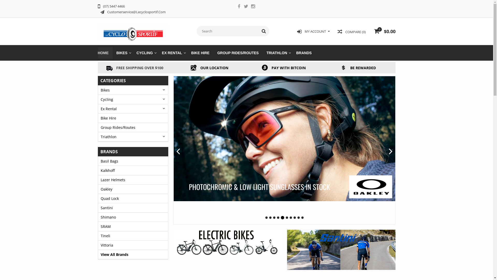 The height and width of the screenshot is (280, 497). Describe the element at coordinates (239, 7) in the screenshot. I see `Facebook Le CycloSportif Noosa Heads Australia` at that location.